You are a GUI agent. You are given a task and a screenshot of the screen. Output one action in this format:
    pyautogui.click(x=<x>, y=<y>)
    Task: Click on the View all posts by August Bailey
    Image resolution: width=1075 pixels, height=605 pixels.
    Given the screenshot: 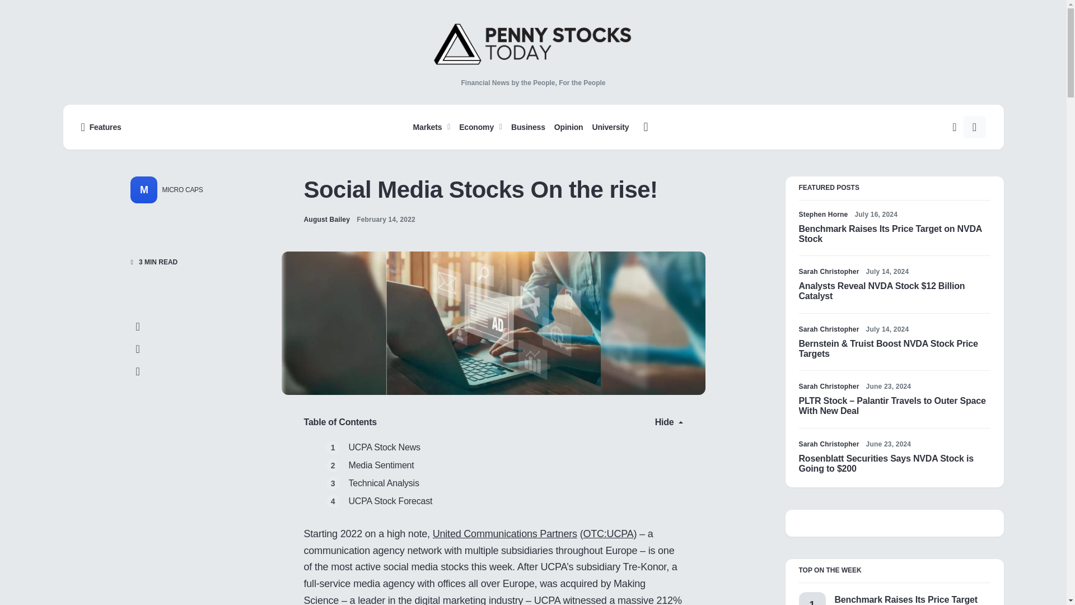 What is the action you would take?
    pyautogui.click(x=326, y=220)
    